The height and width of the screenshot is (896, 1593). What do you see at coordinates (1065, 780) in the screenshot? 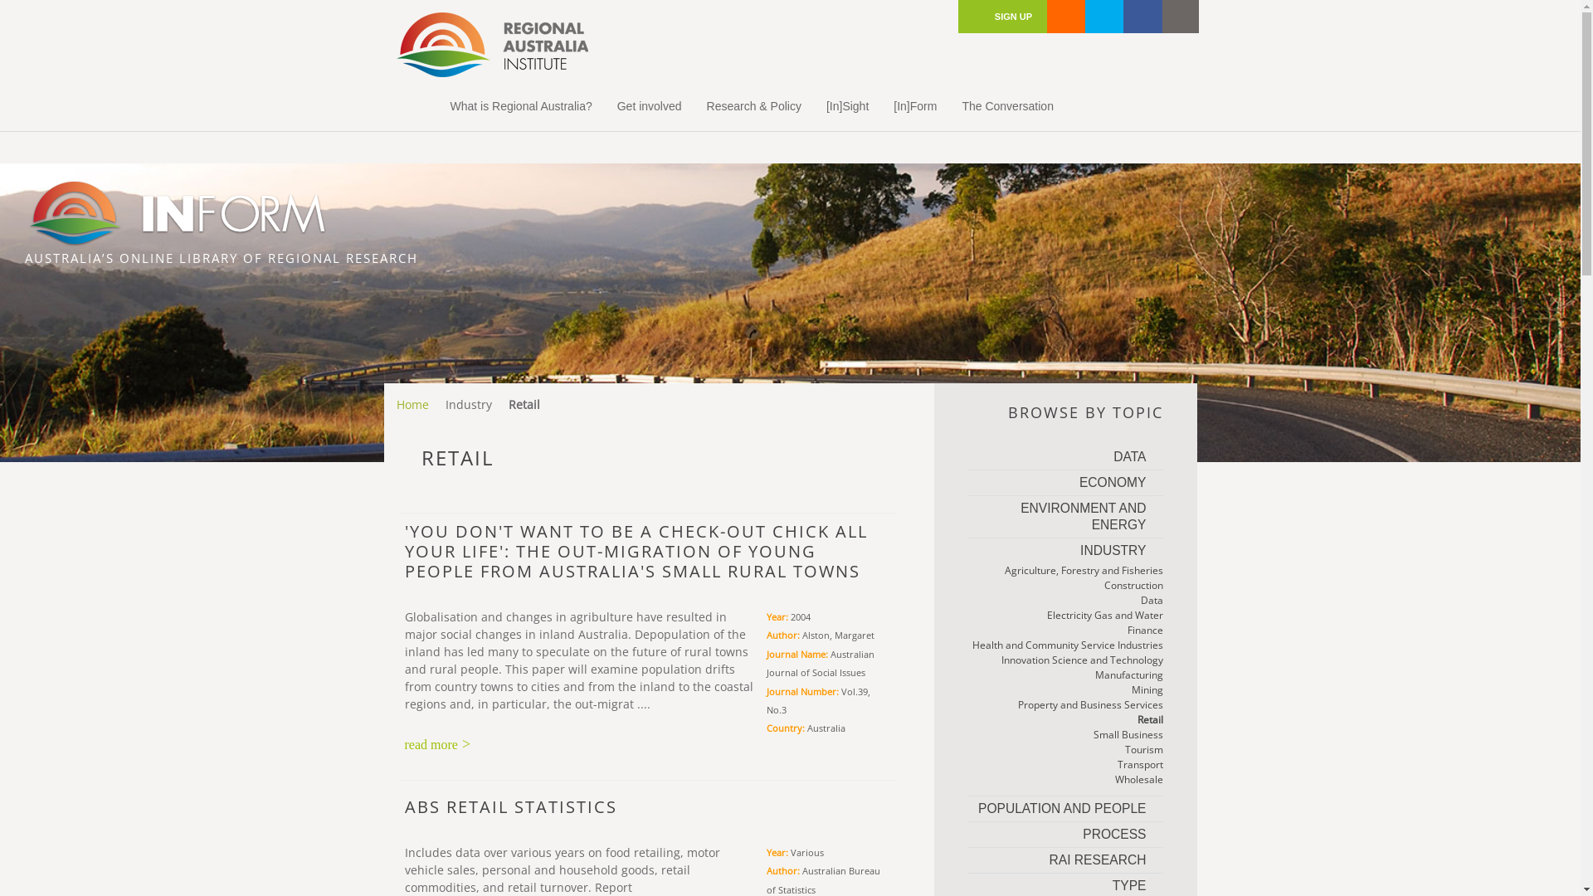
I see `Wholesale` at bounding box center [1065, 780].